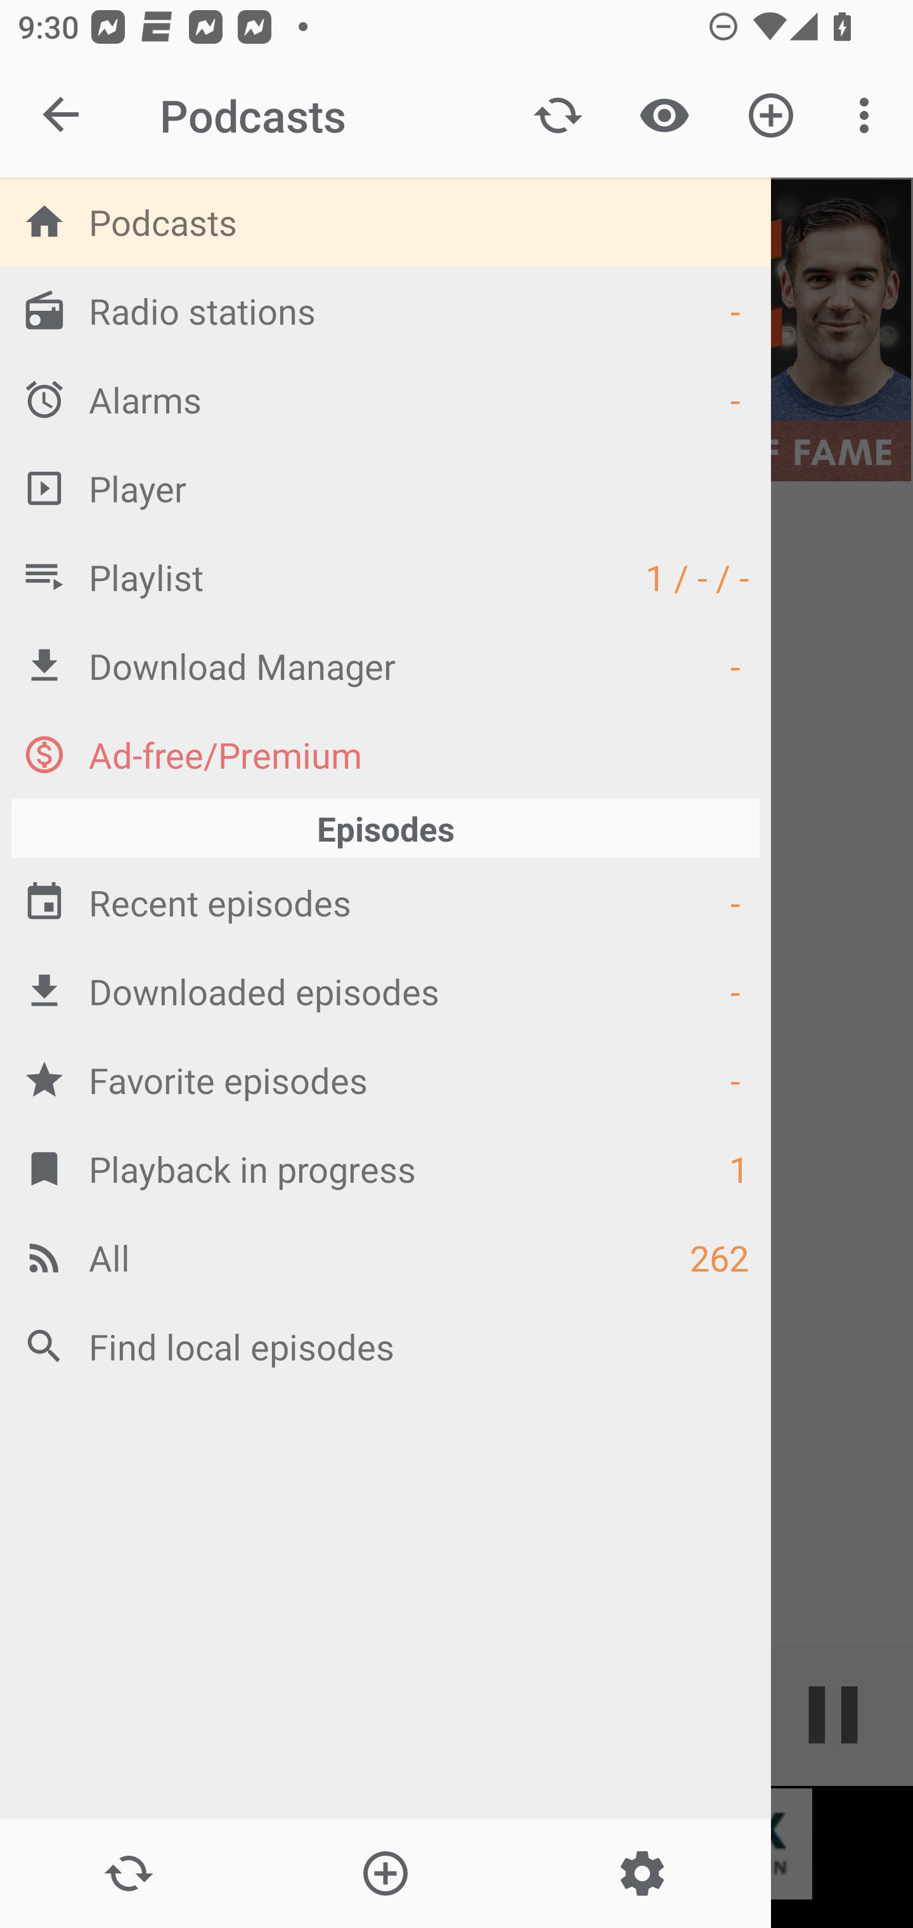 The width and height of the screenshot is (913, 1928). What do you see at coordinates (385, 1168) in the screenshot?
I see `Playback in progress 1` at bounding box center [385, 1168].